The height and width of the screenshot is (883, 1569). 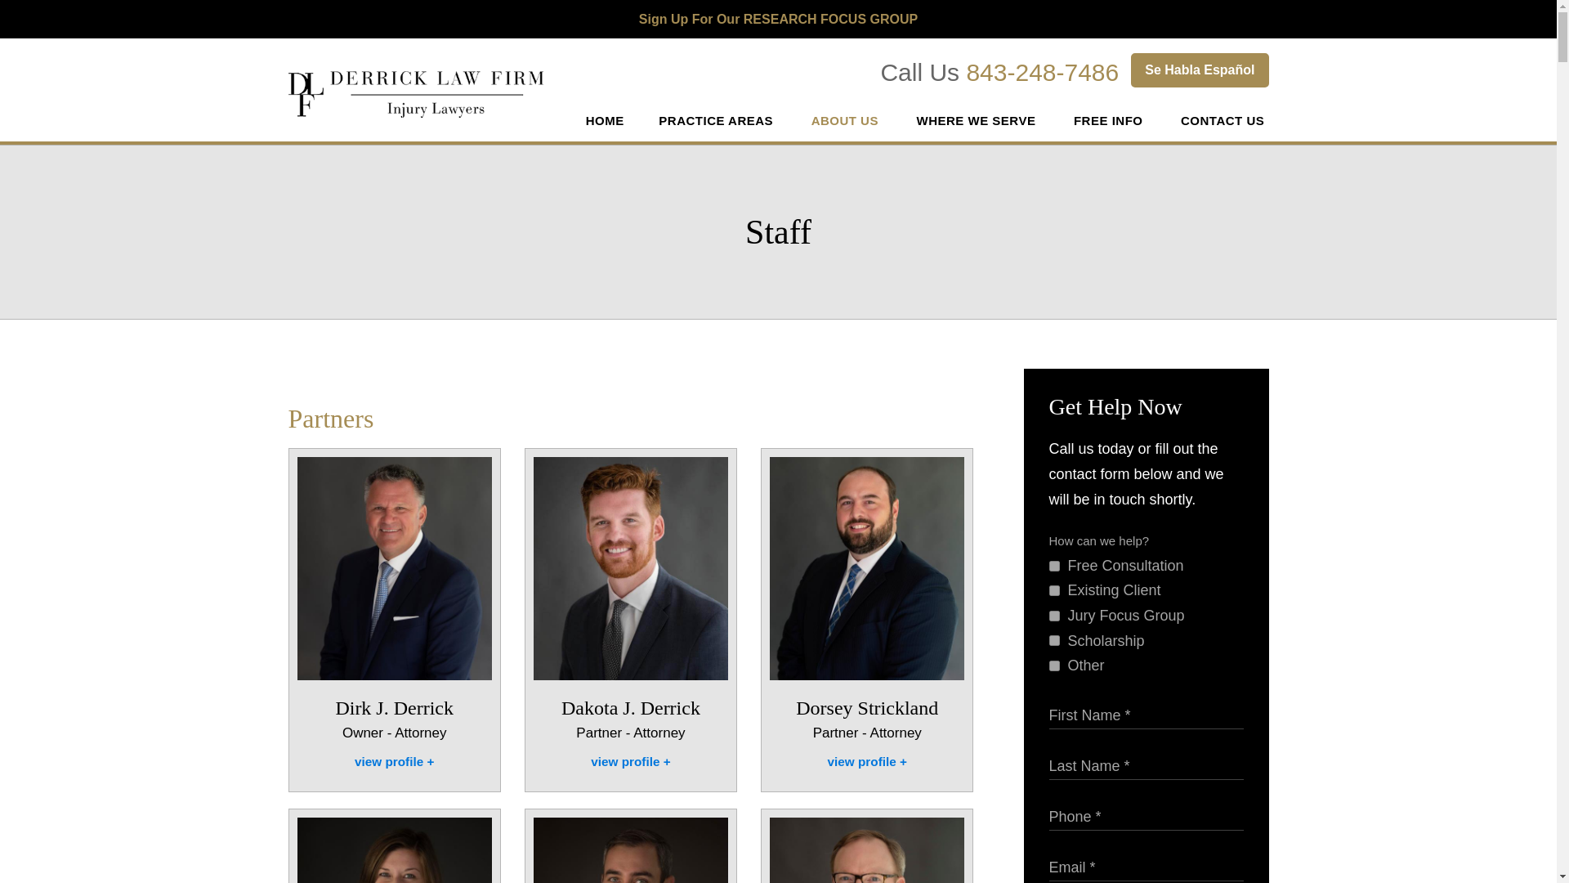 I want to click on ABOUT US, so click(x=847, y=121).